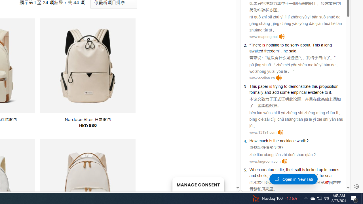  What do you see at coordinates (315, 86) in the screenshot?
I see `this` at bounding box center [315, 86].